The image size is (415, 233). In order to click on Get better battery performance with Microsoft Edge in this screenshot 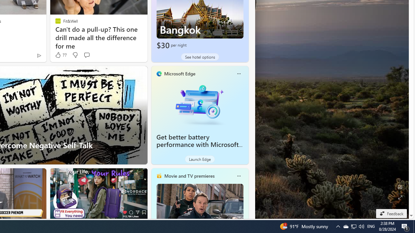, I will do `click(198, 144)`.